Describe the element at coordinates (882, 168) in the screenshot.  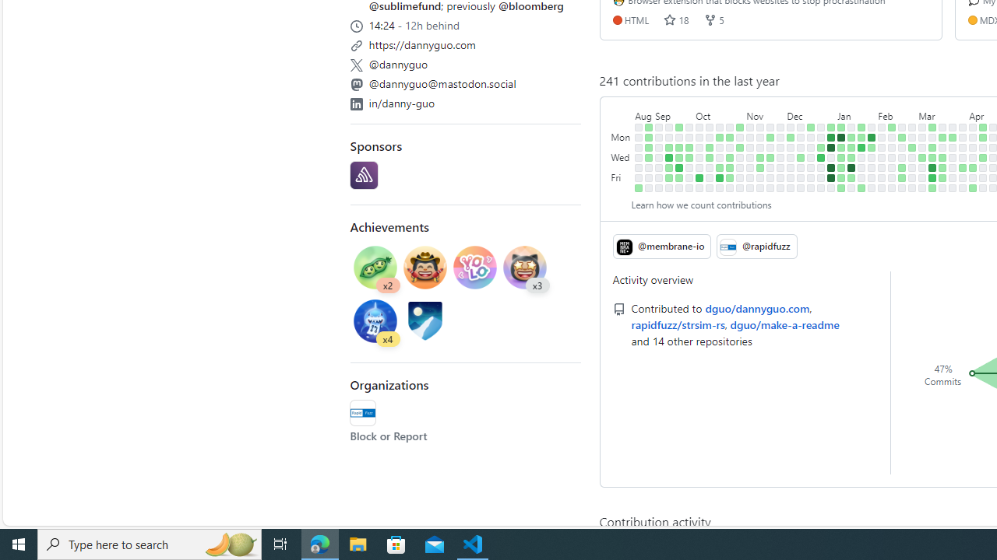
I see `No contributions on February 8th.` at that location.